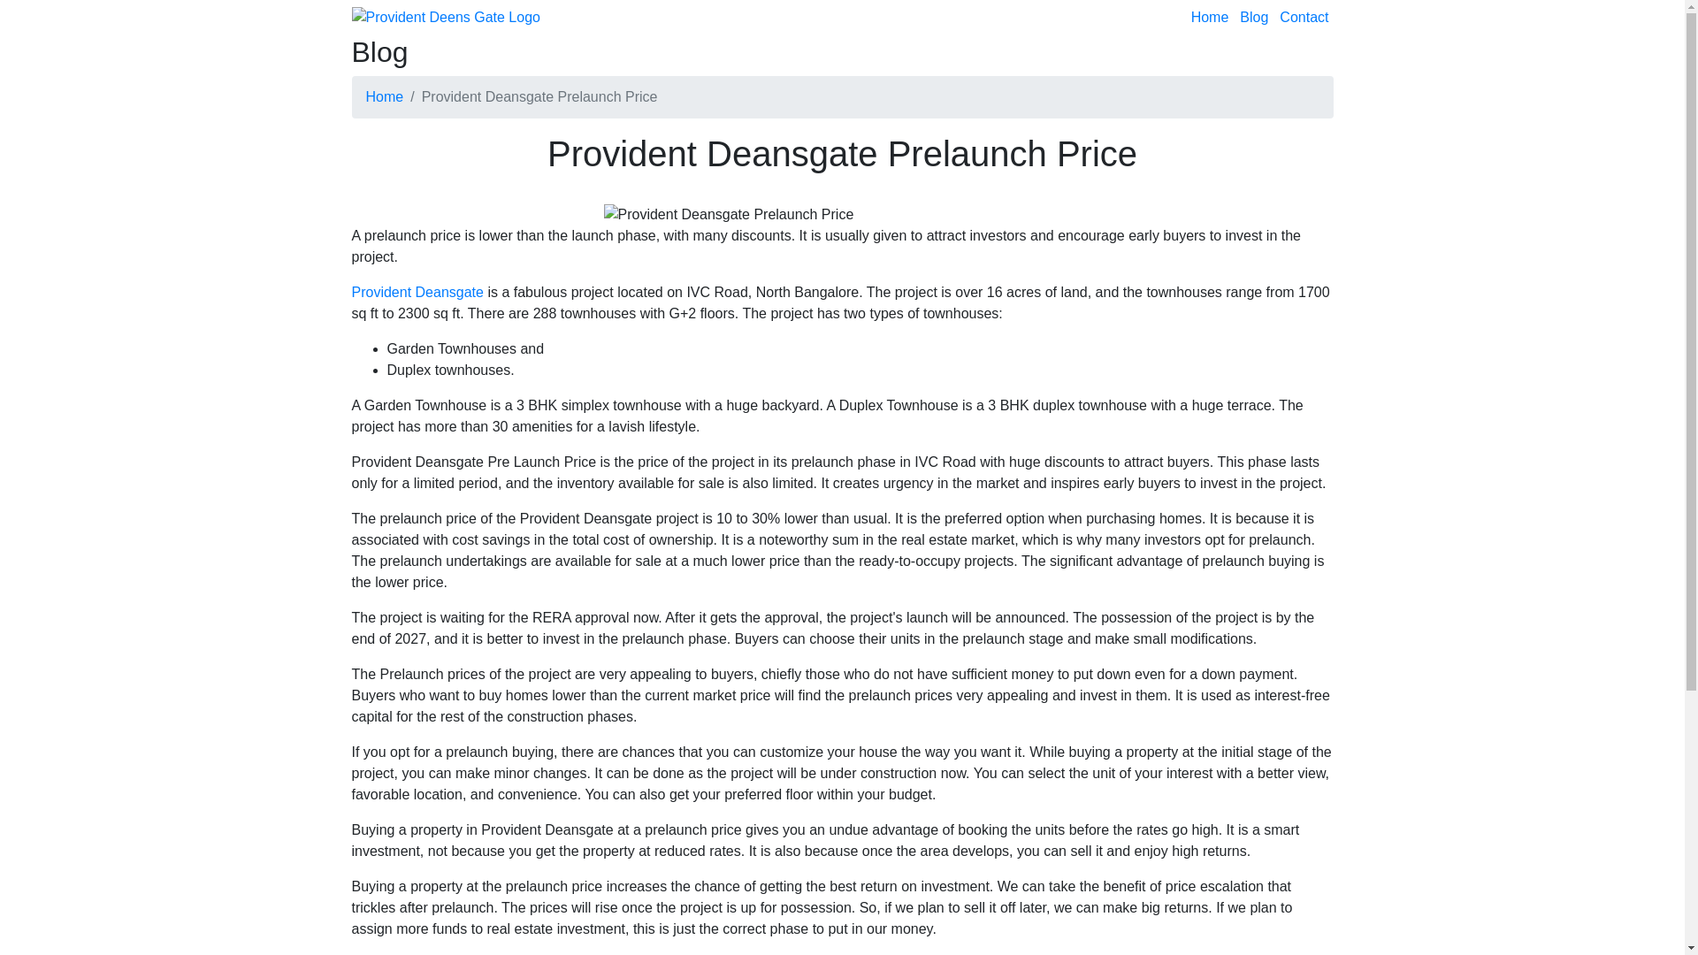 The width and height of the screenshot is (1698, 955). What do you see at coordinates (1208, 18) in the screenshot?
I see `Home` at bounding box center [1208, 18].